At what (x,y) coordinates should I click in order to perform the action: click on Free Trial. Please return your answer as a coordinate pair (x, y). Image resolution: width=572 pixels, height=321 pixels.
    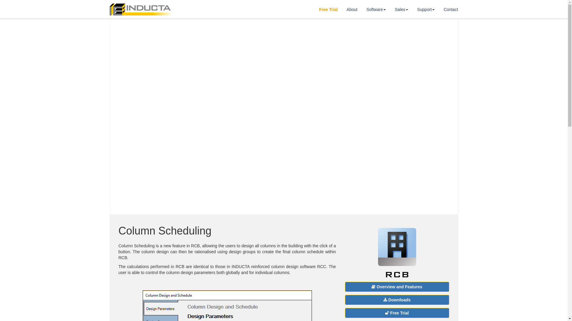
    Looking at the image, I should click on (397, 313).